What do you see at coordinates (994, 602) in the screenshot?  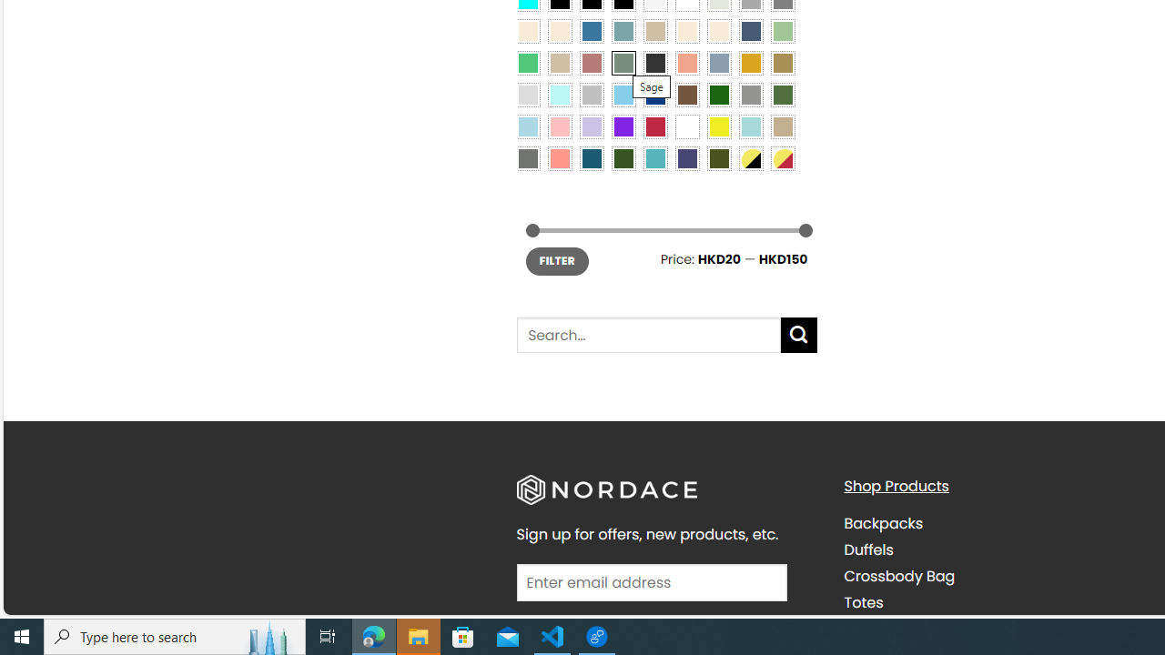 I see `Totes` at bounding box center [994, 602].